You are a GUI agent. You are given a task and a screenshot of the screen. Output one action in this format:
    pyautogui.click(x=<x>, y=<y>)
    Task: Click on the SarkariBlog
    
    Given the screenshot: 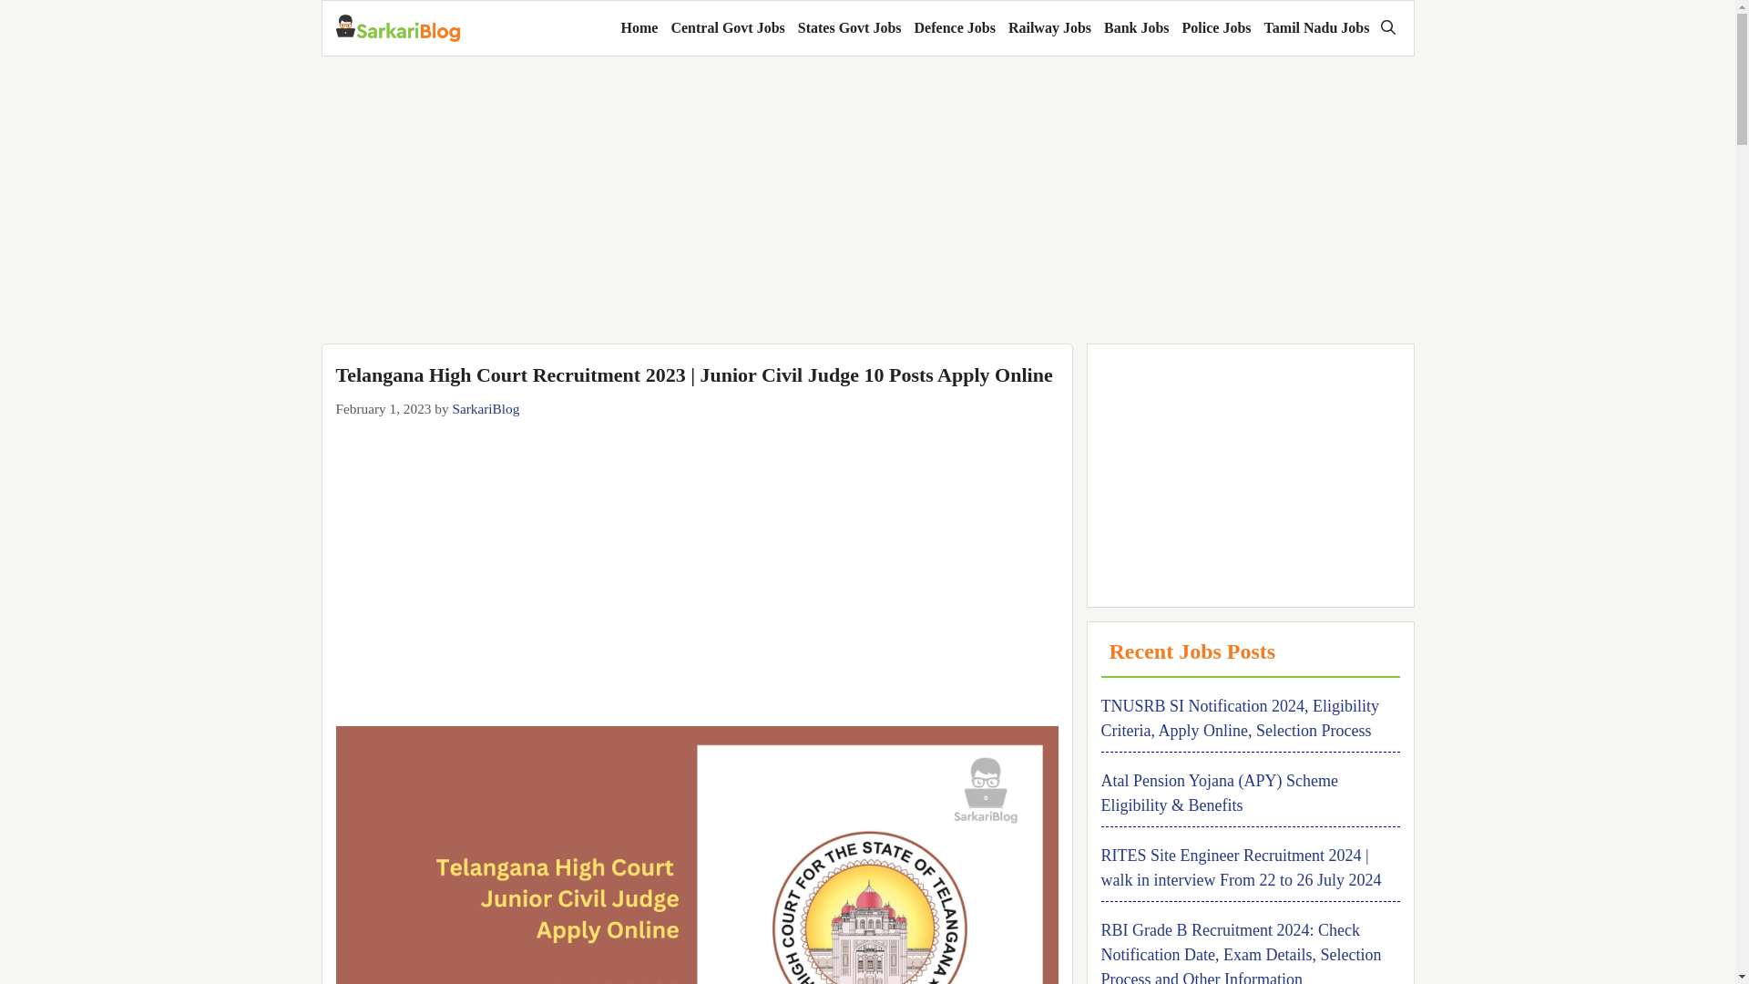 What is the action you would take?
    pyautogui.click(x=485, y=408)
    